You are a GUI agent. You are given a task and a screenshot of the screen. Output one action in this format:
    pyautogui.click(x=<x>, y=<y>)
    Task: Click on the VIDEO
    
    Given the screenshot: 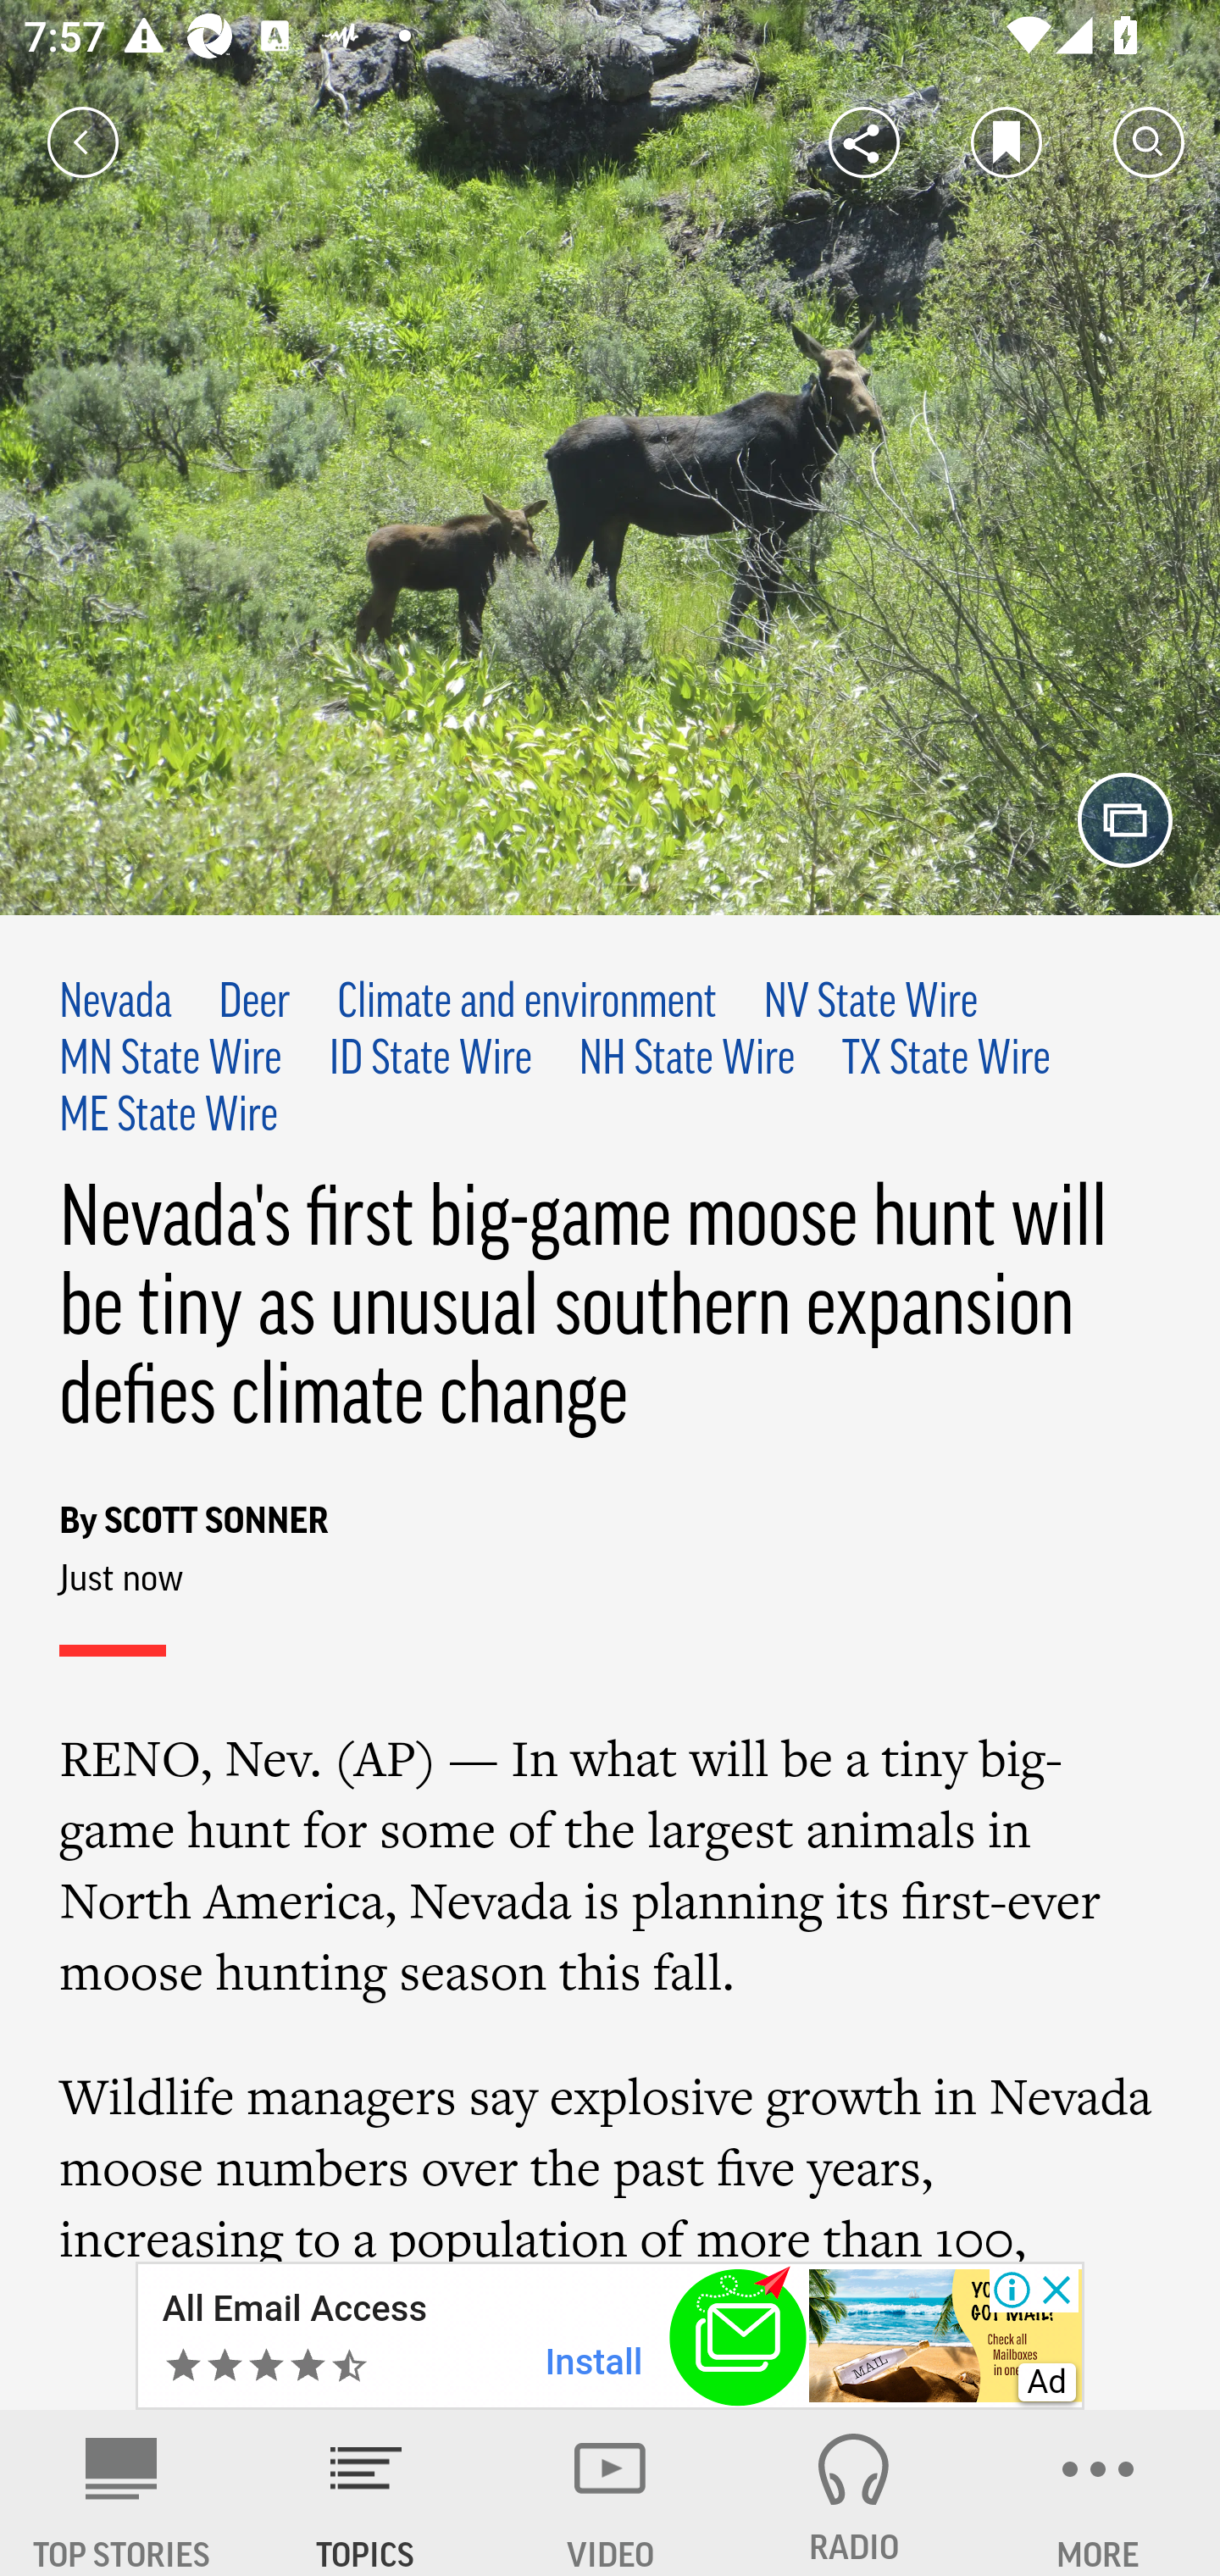 What is the action you would take?
    pyautogui.click(x=610, y=2493)
    